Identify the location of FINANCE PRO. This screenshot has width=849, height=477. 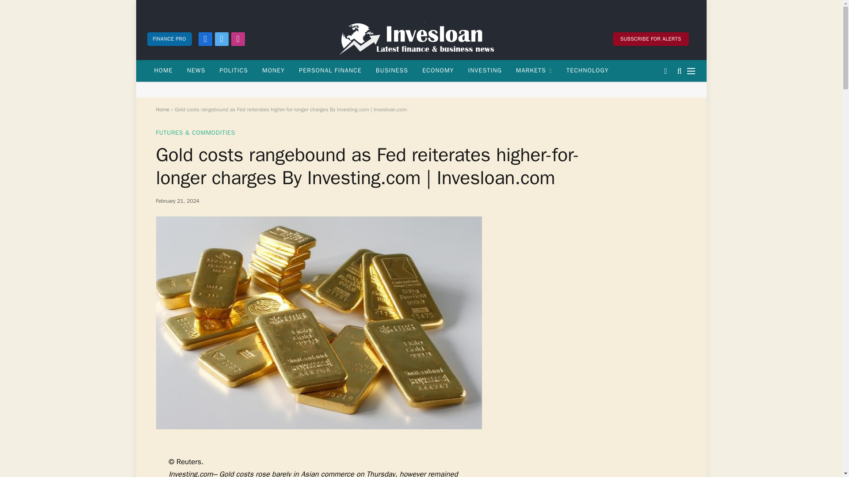
(169, 38).